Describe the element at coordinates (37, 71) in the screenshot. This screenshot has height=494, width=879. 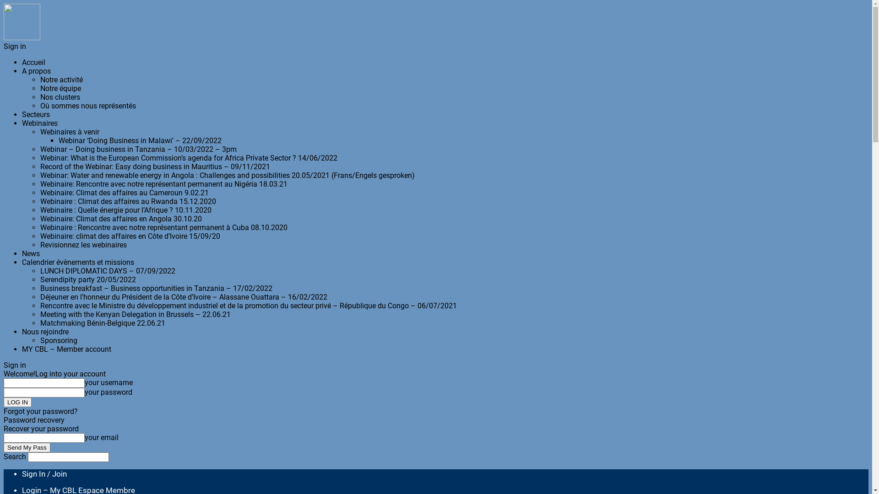
I see `A propos` at that location.